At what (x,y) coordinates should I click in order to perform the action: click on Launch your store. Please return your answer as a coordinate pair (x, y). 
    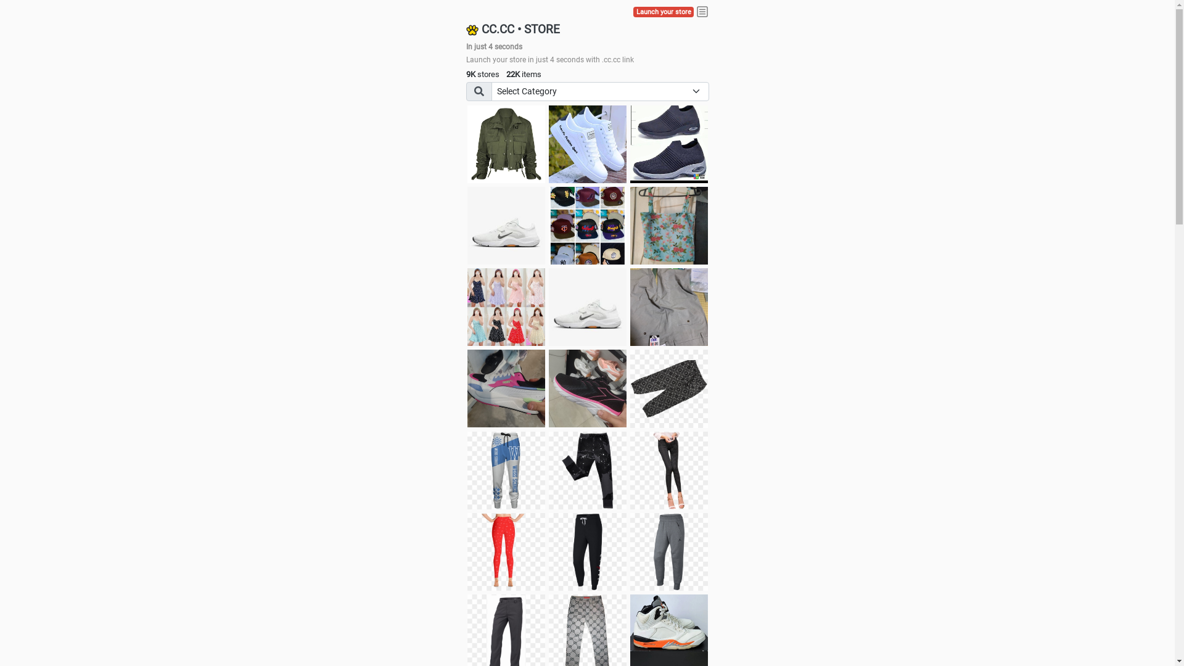
    Looking at the image, I should click on (664, 12).